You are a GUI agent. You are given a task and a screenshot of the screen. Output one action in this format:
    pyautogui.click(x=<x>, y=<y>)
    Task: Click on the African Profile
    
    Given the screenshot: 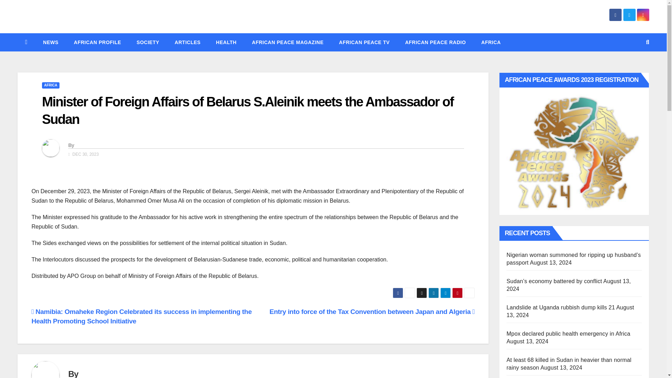 What is the action you would take?
    pyautogui.click(x=97, y=42)
    